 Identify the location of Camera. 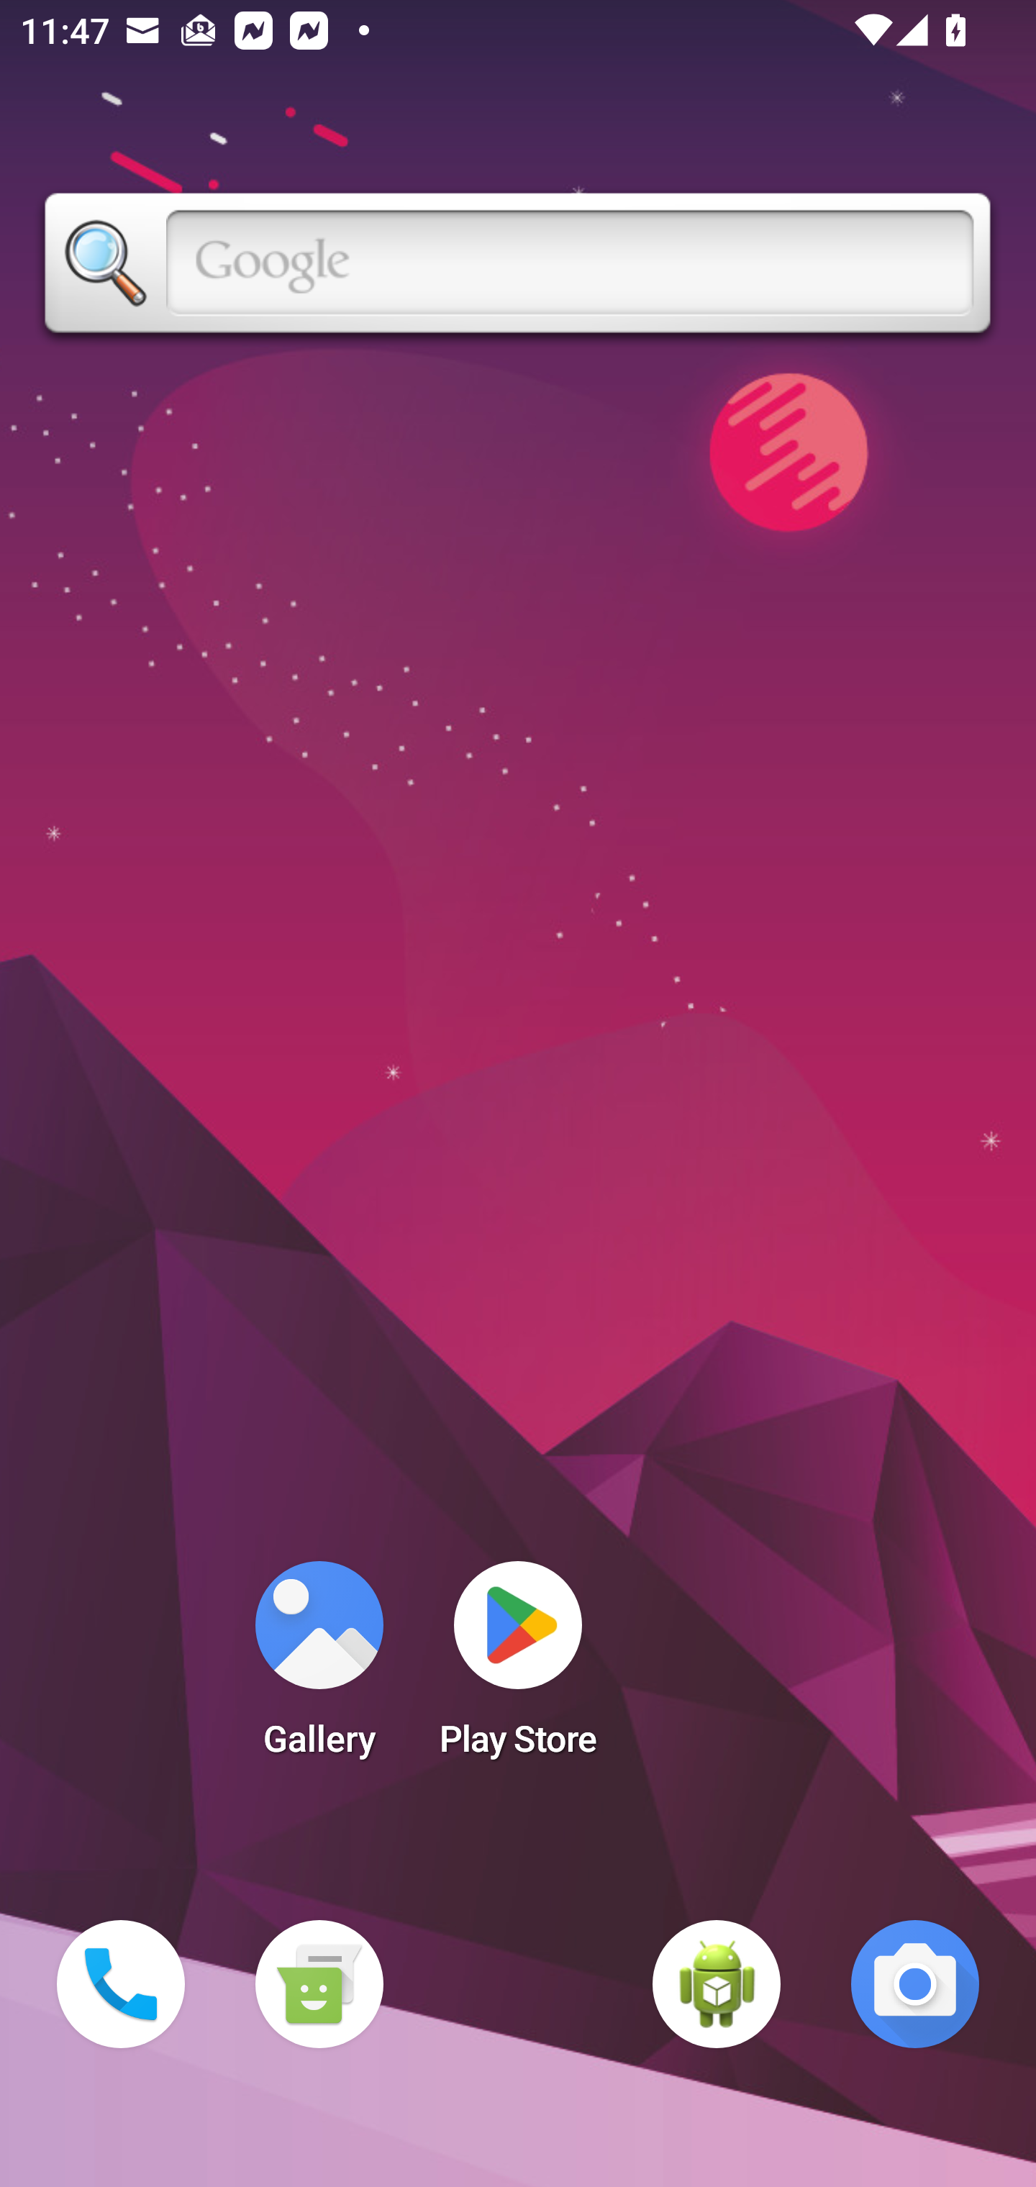
(915, 1984).